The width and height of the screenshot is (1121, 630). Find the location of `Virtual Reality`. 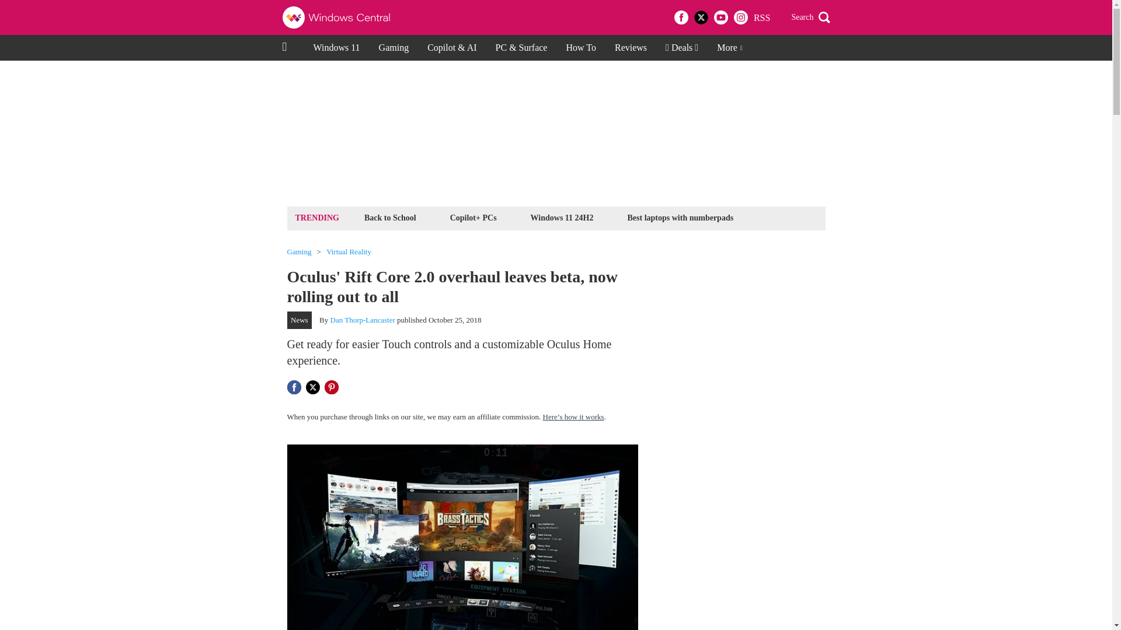

Virtual Reality is located at coordinates (348, 252).